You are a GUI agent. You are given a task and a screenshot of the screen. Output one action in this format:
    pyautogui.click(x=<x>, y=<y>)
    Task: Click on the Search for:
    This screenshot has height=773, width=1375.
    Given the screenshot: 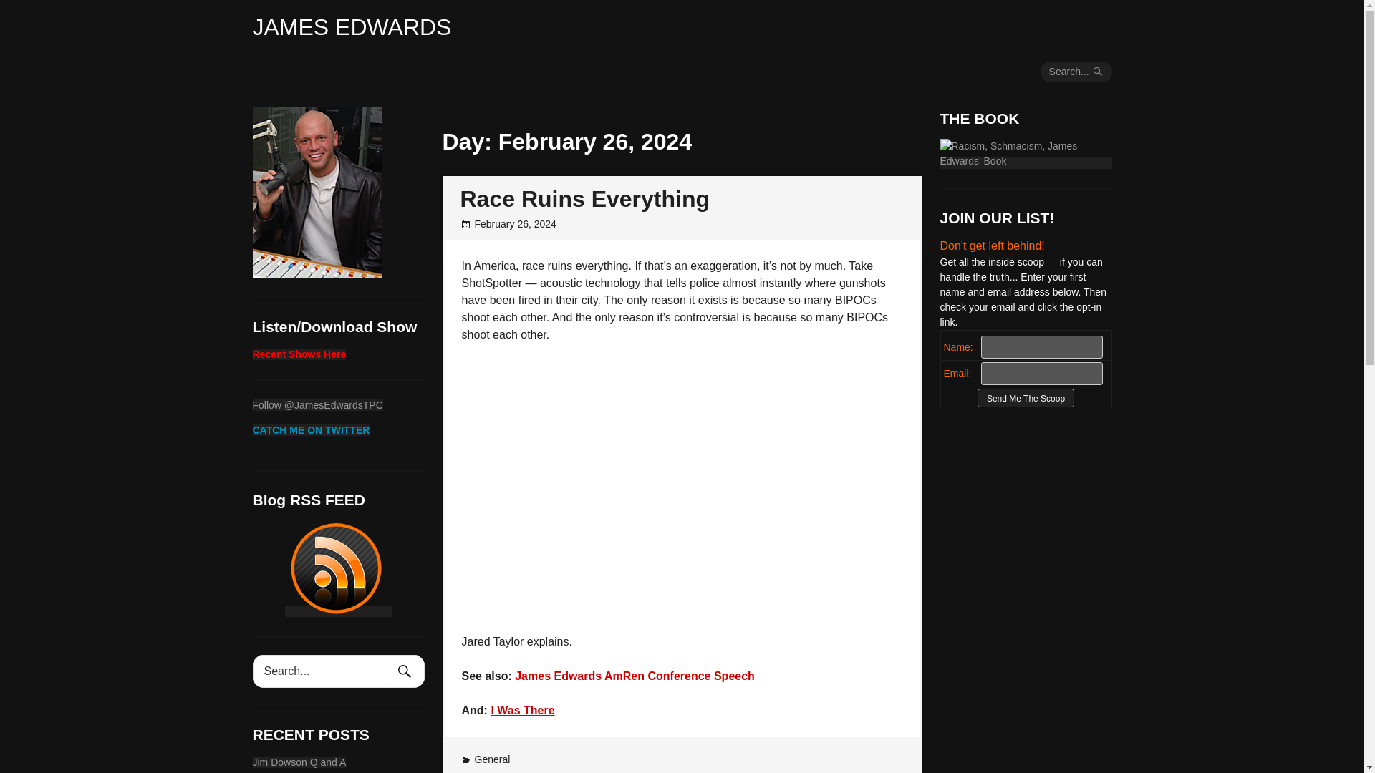 What is the action you would take?
    pyautogui.click(x=322, y=671)
    